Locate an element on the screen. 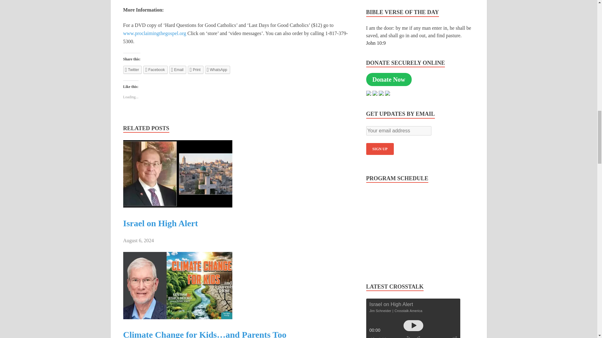  Sign up is located at coordinates (380, 149).